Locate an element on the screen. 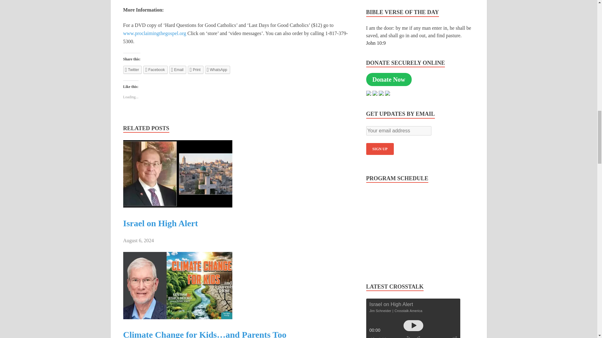  Sign up is located at coordinates (380, 149).